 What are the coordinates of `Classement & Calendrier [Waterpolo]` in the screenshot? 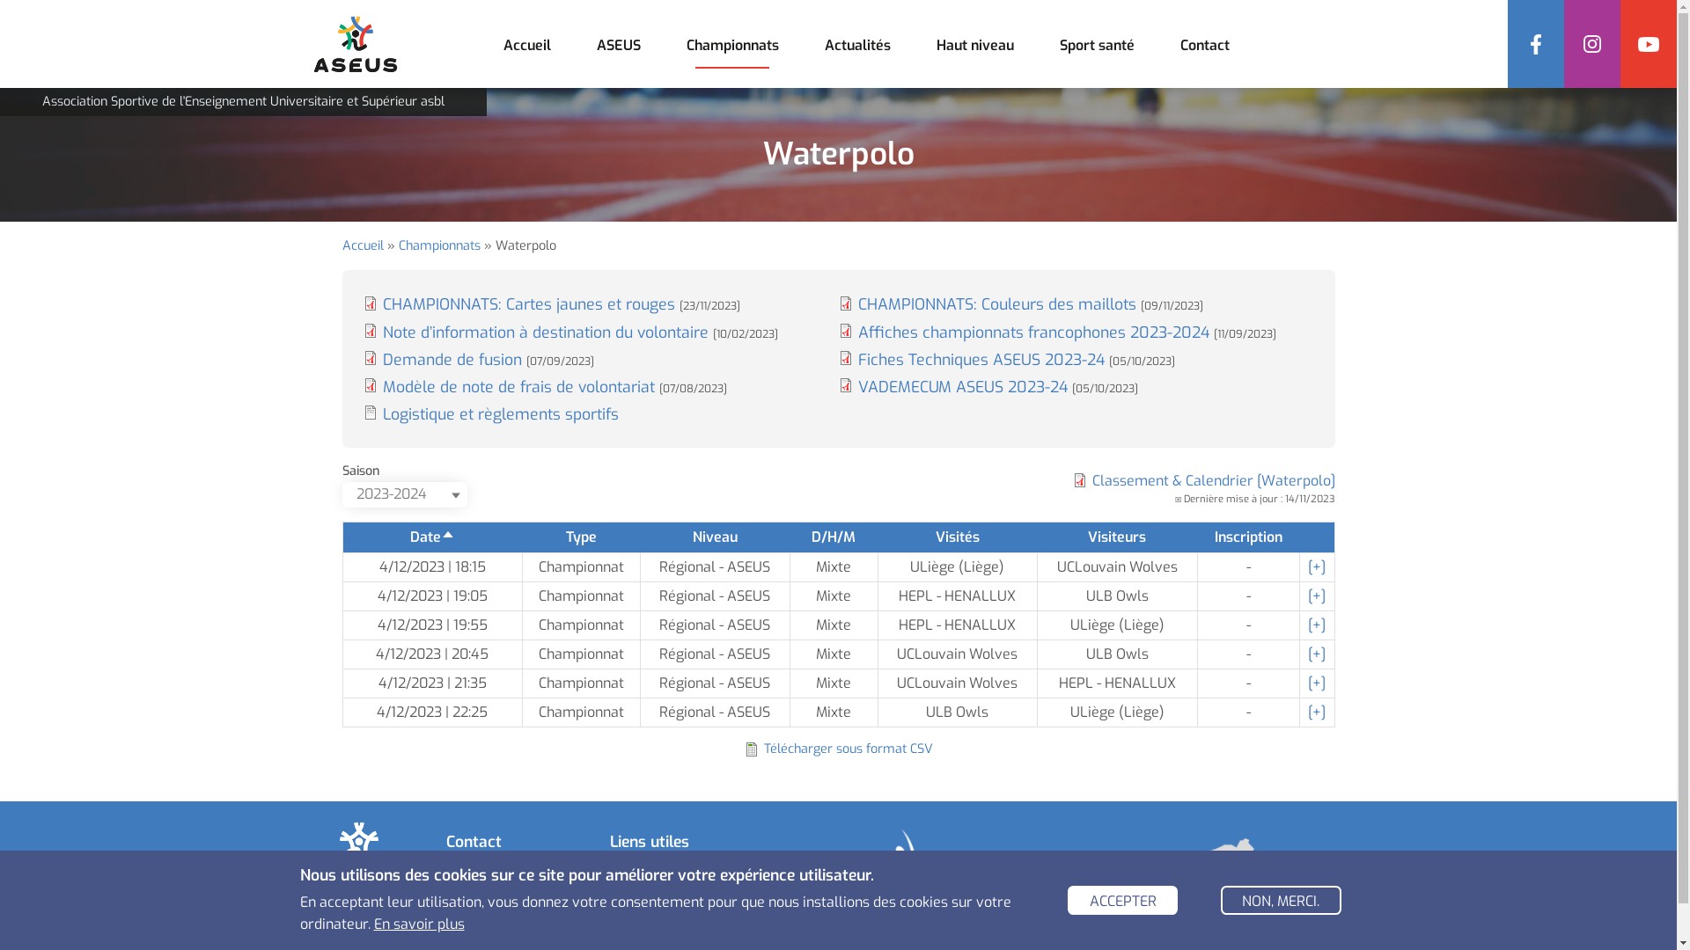 It's located at (1203, 480).